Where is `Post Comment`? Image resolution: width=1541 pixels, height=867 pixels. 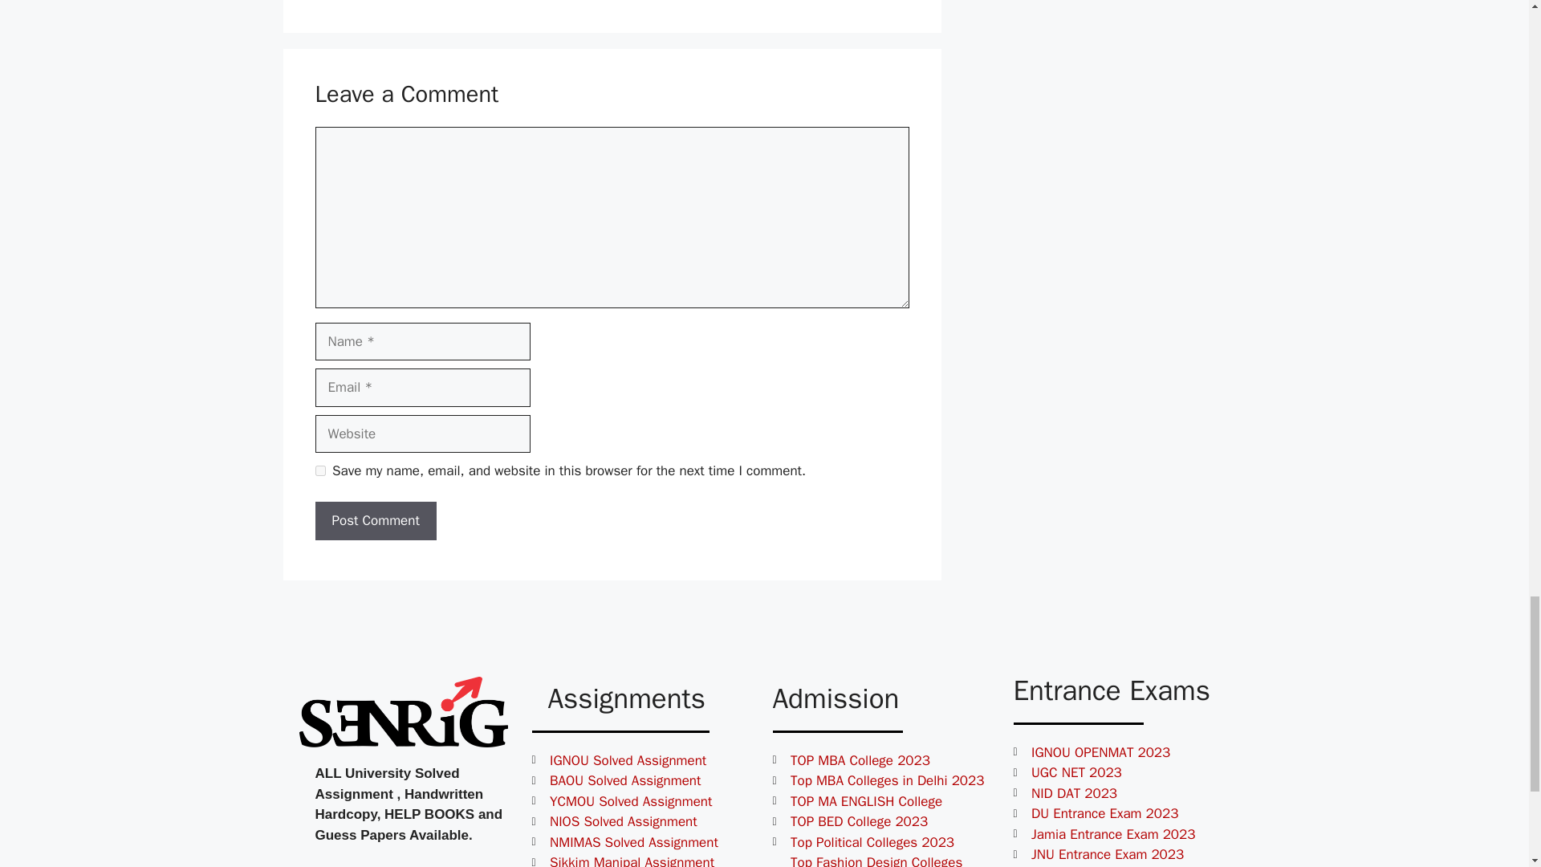 Post Comment is located at coordinates (375, 520).